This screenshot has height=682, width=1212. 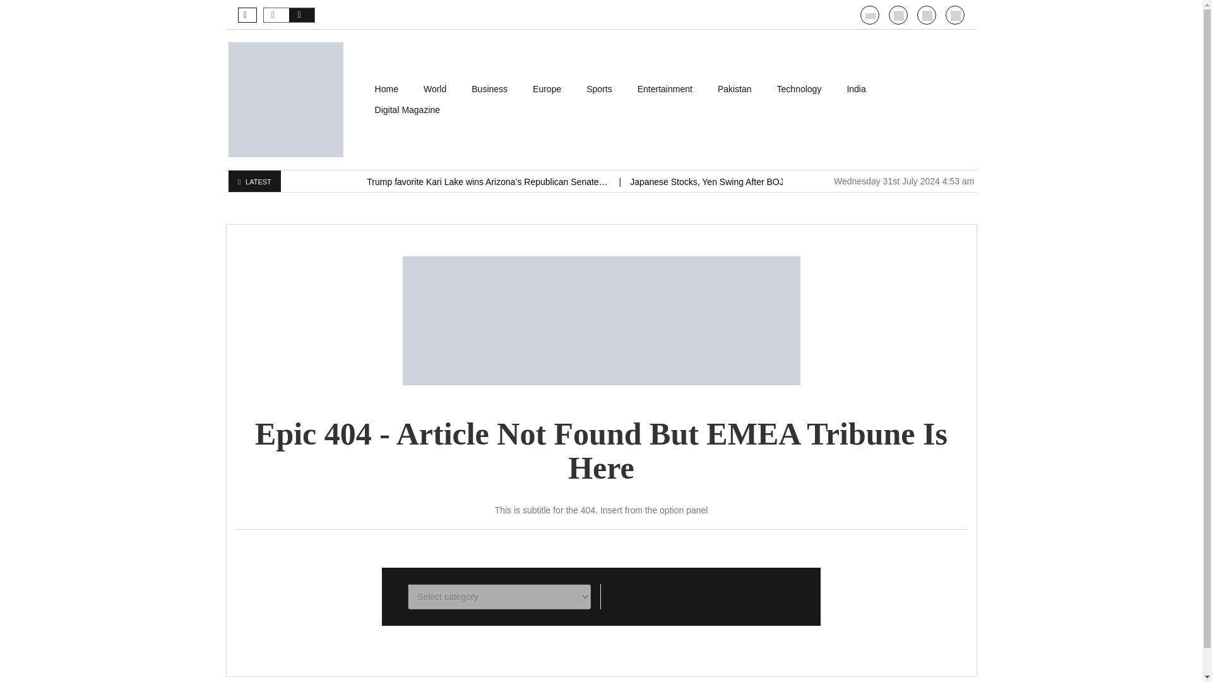 I want to click on Entertainment, so click(x=665, y=89).